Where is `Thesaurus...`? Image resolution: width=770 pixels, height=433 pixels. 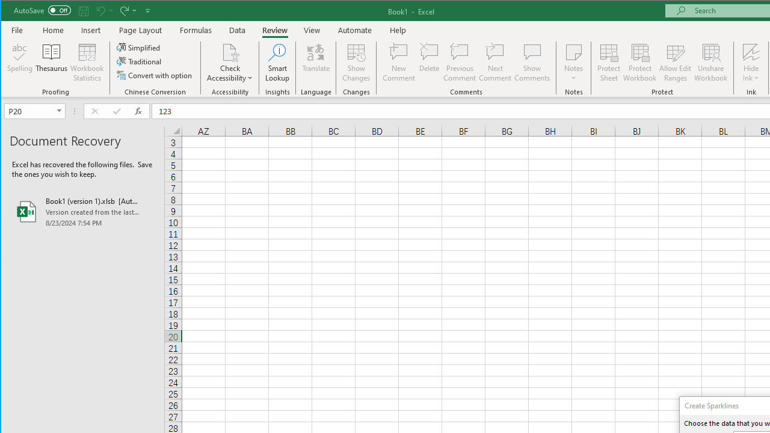 Thesaurus... is located at coordinates (52, 63).